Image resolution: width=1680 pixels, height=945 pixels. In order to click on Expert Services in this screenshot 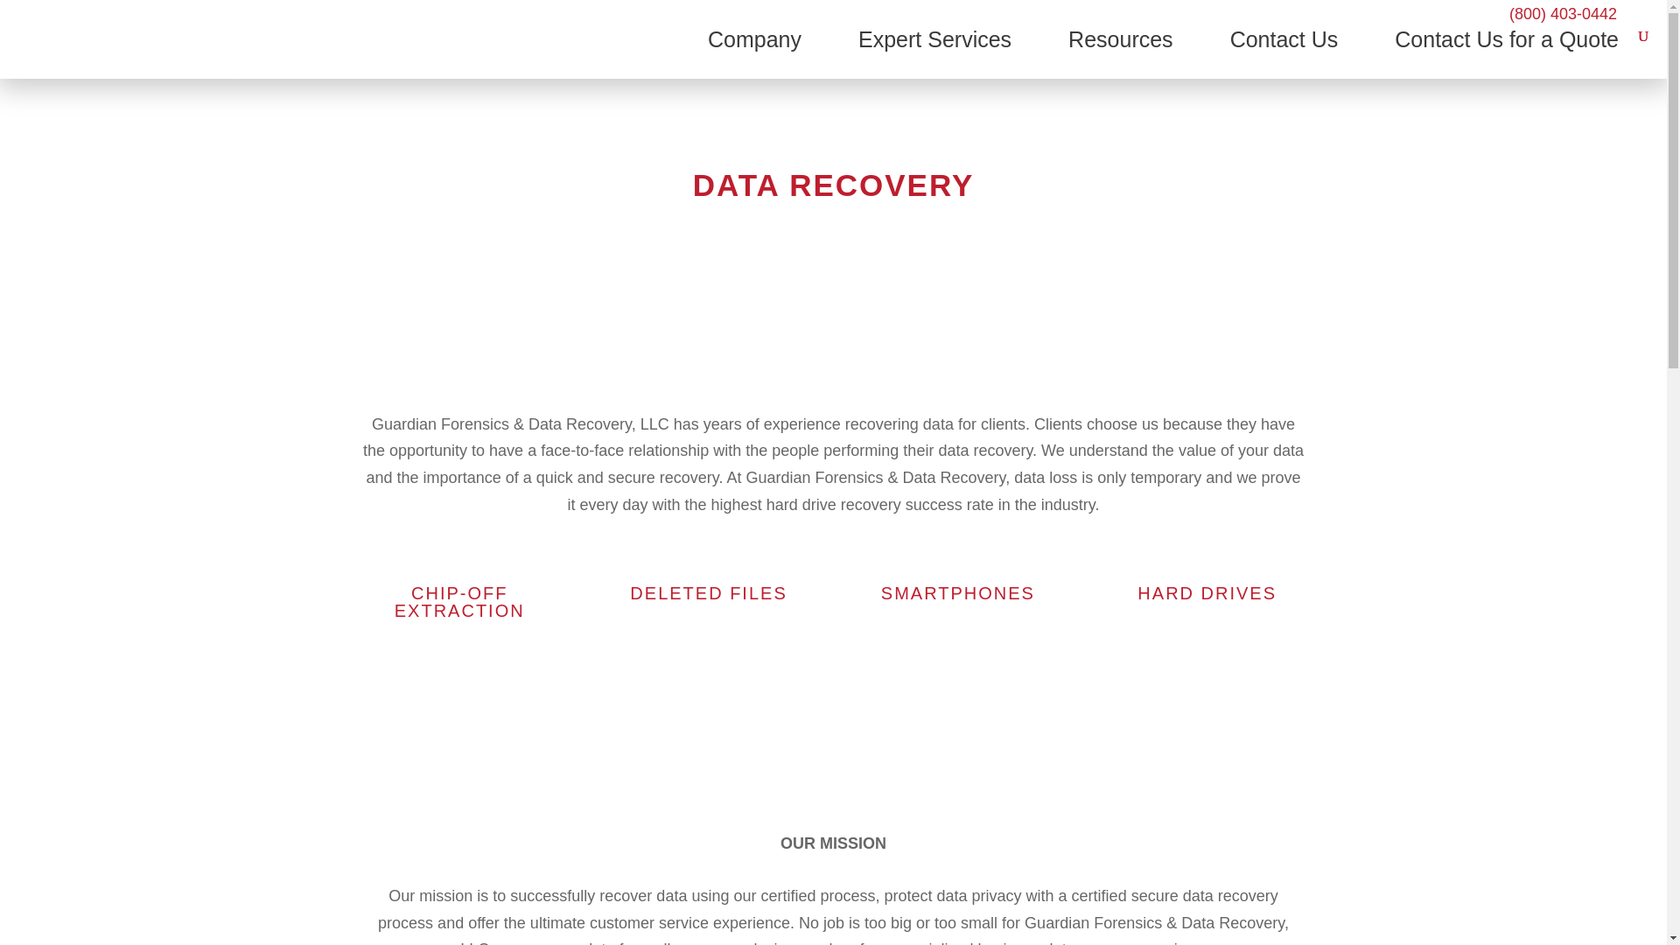, I will do `click(934, 53)`.